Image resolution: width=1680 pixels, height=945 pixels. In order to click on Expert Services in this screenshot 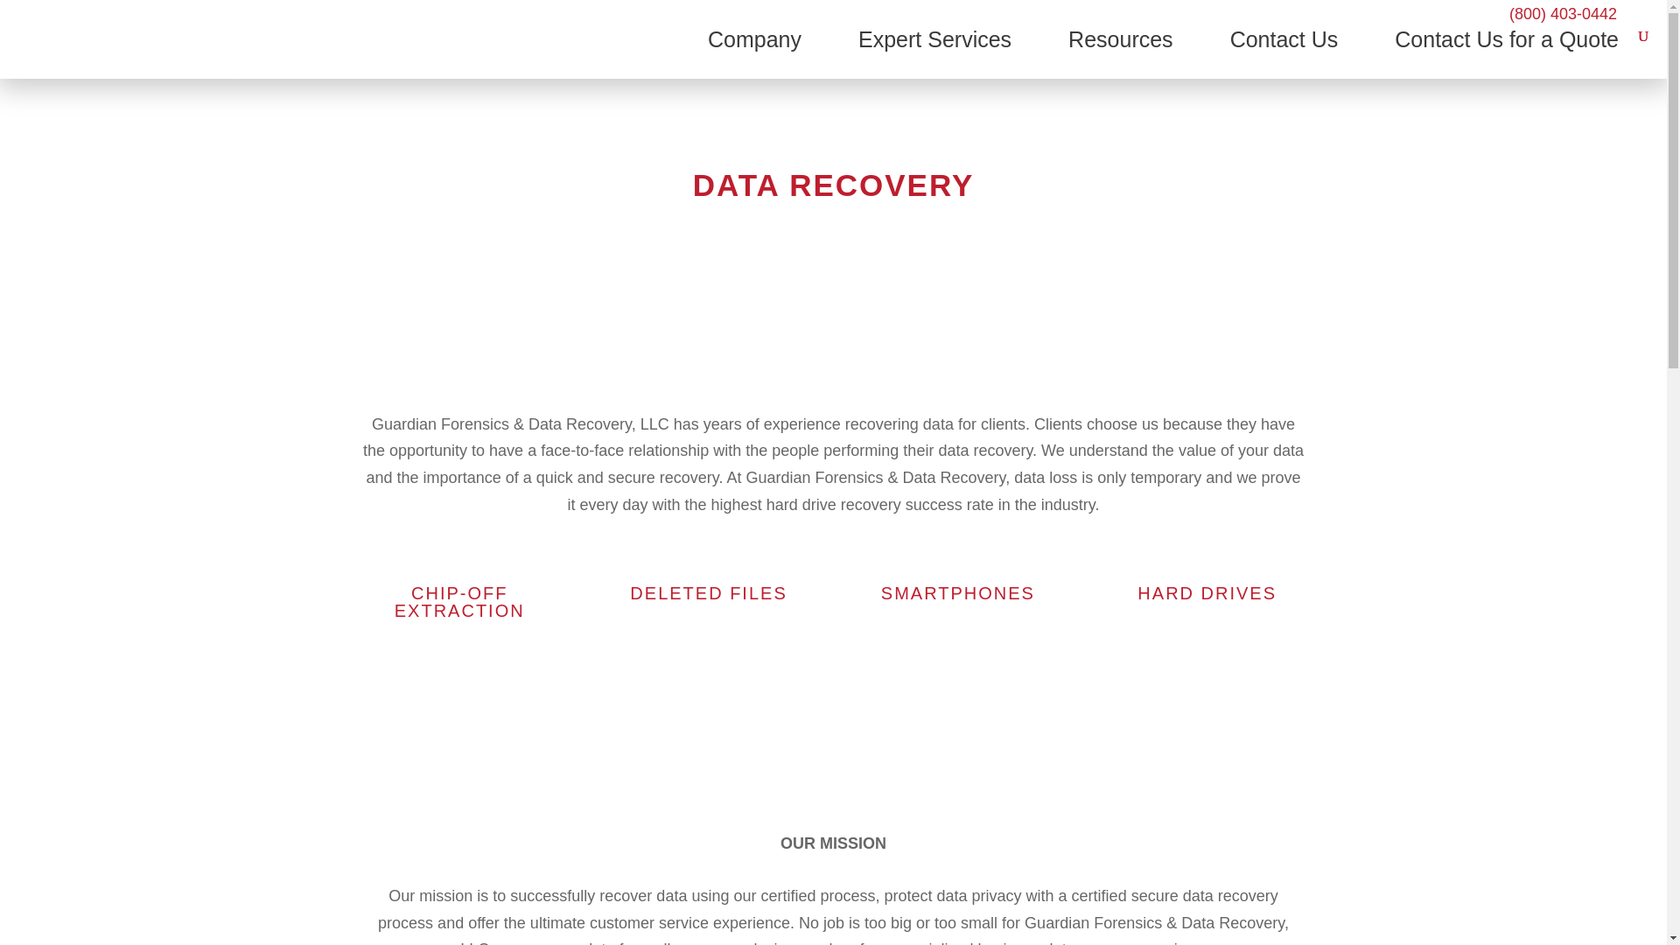, I will do `click(934, 53)`.